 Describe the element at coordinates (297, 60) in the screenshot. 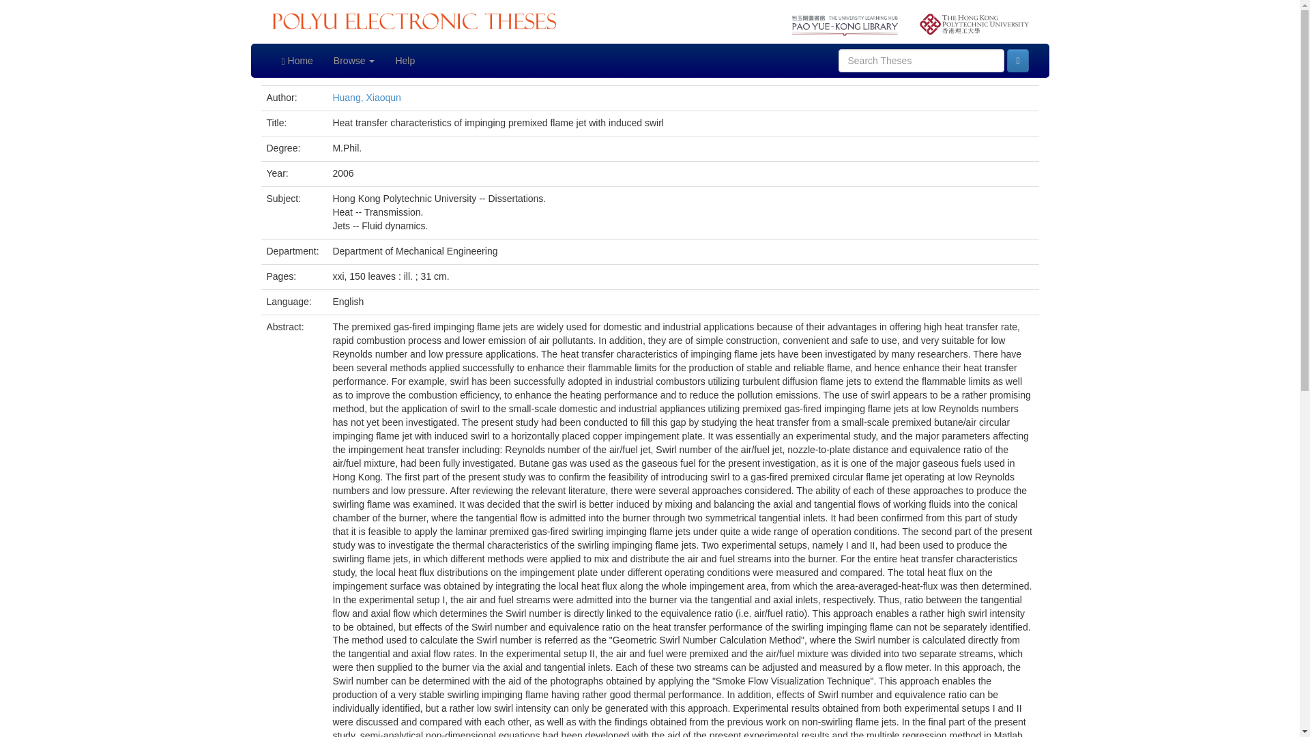

I see `Home` at that location.